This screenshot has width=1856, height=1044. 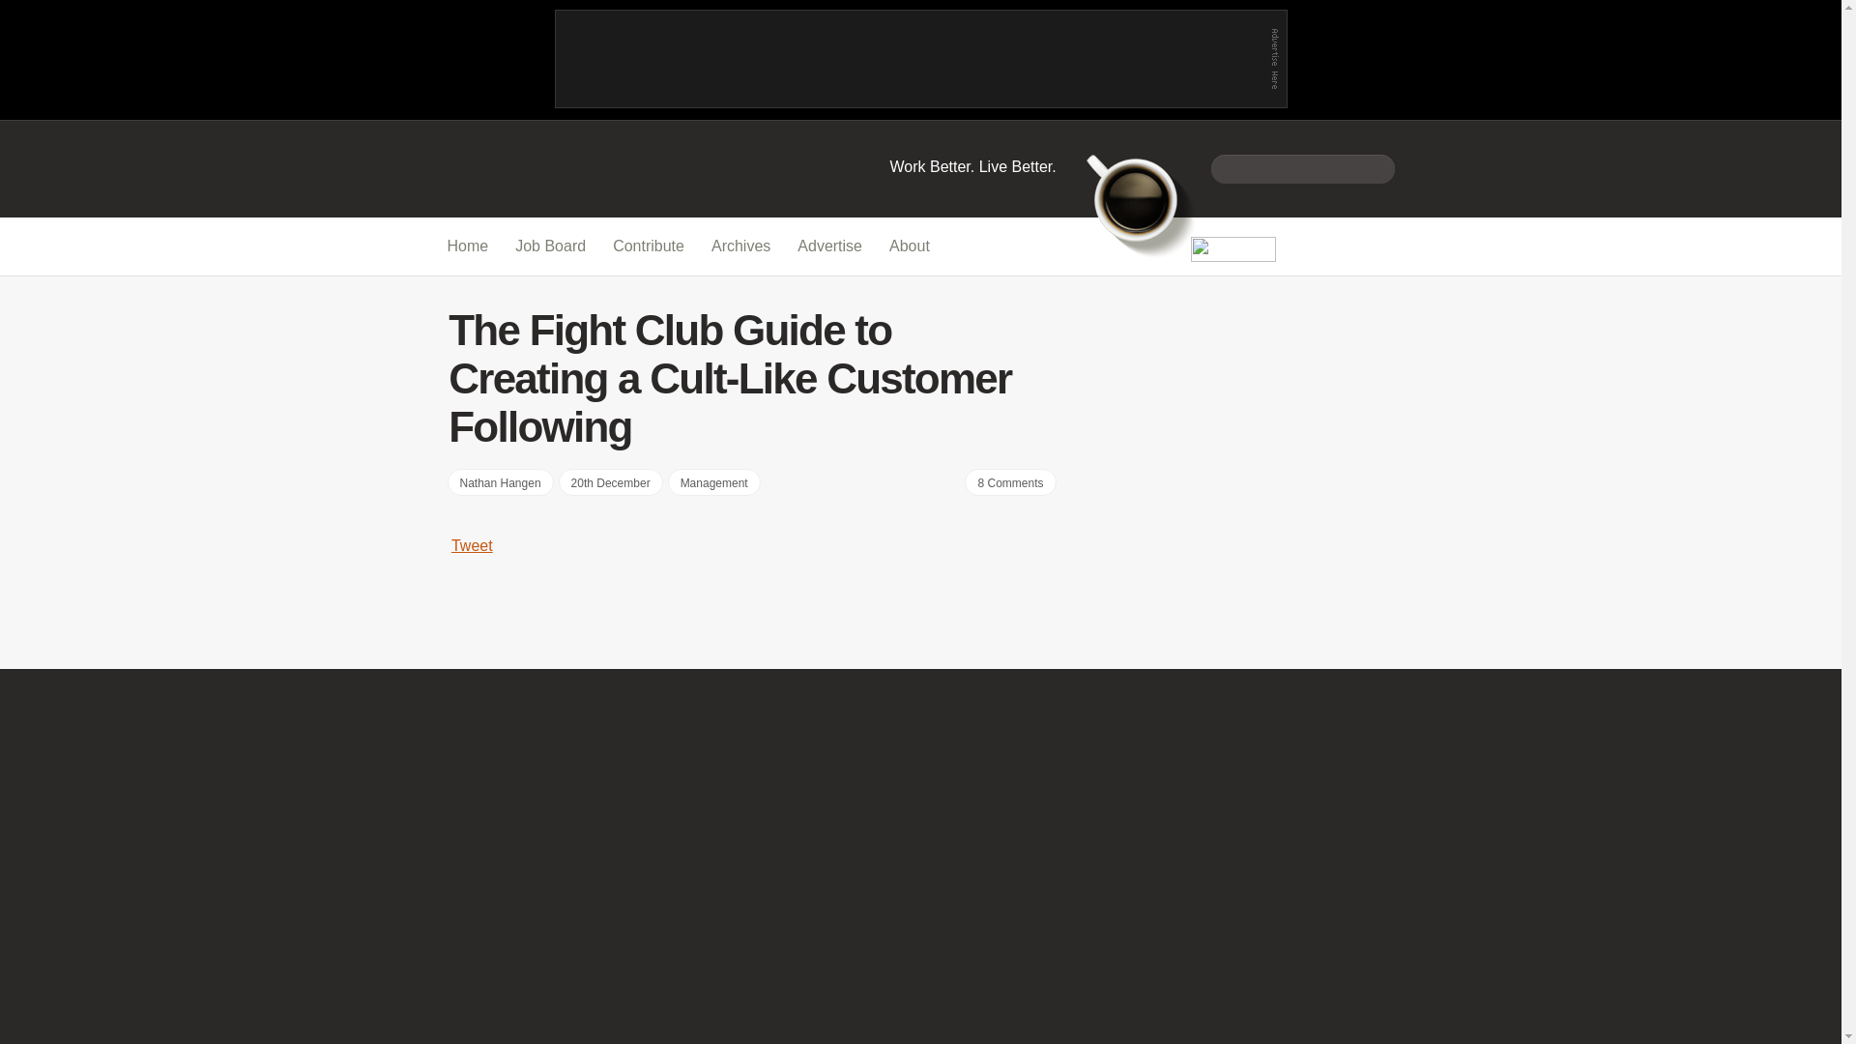 What do you see at coordinates (909, 246) in the screenshot?
I see `About` at bounding box center [909, 246].